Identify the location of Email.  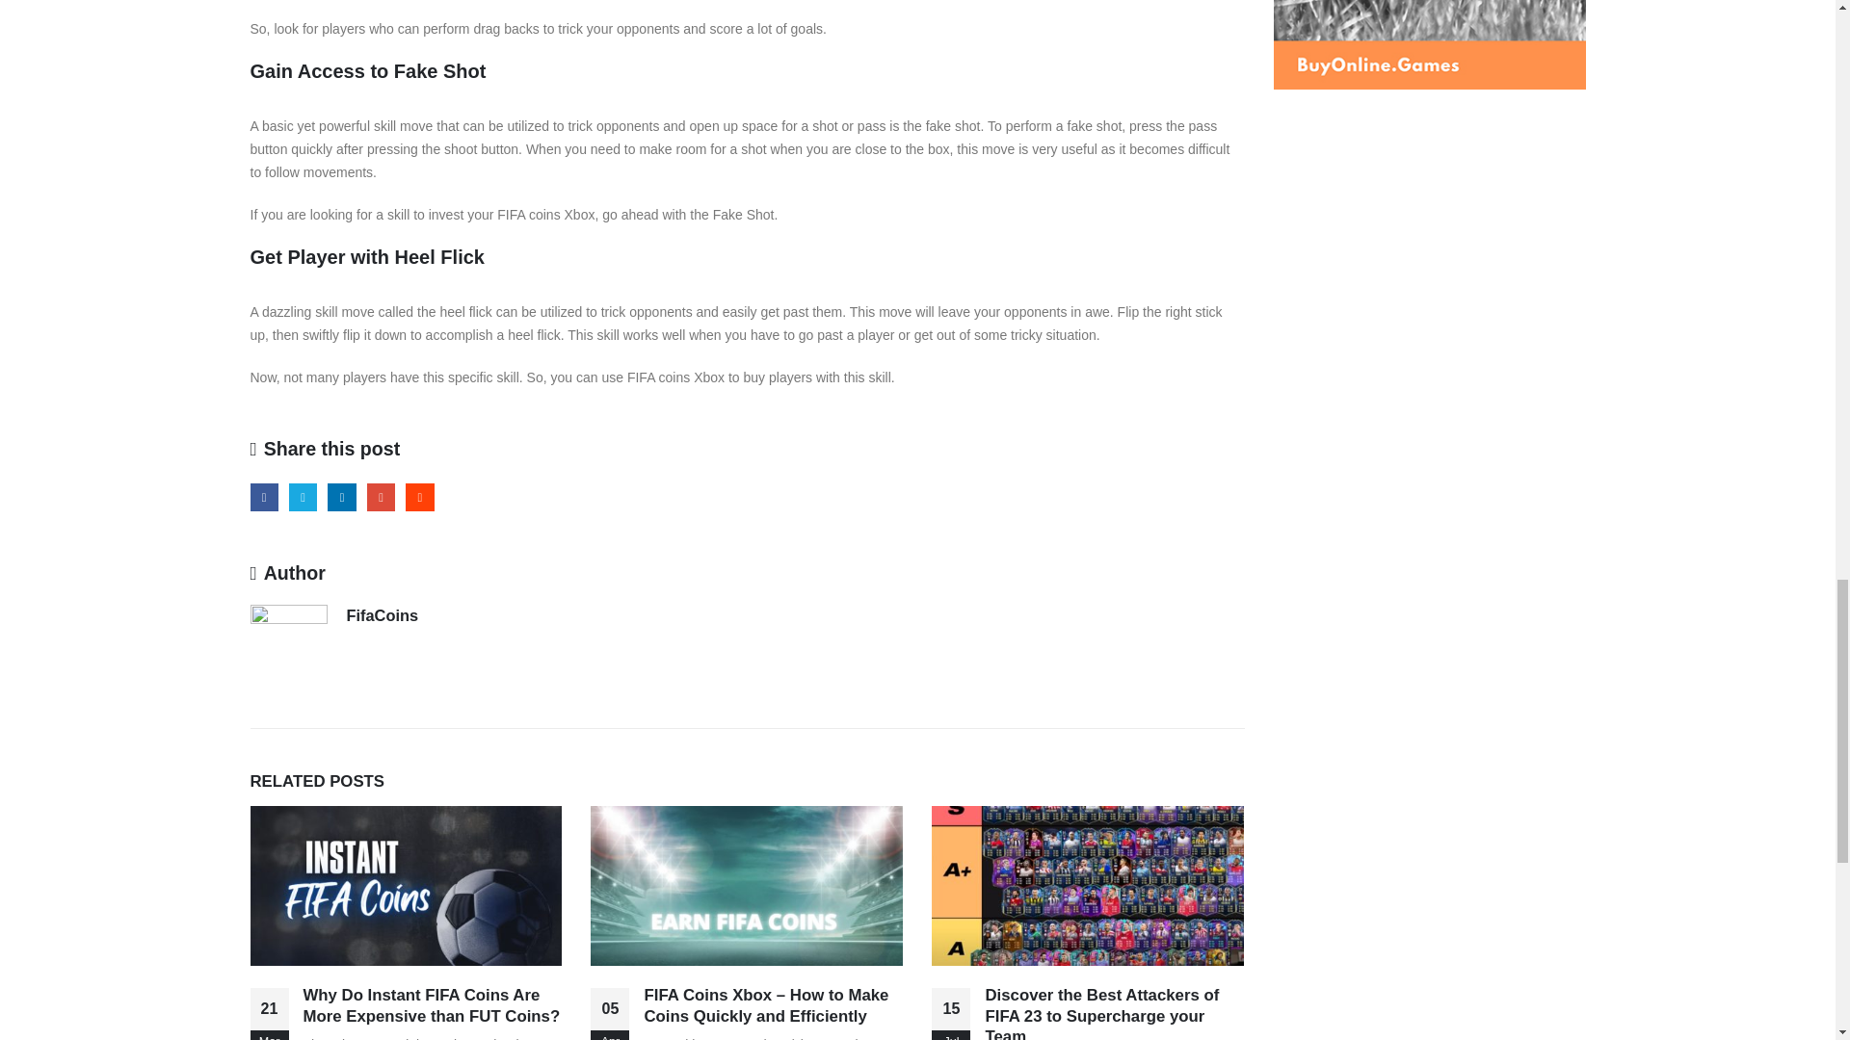
(381, 497).